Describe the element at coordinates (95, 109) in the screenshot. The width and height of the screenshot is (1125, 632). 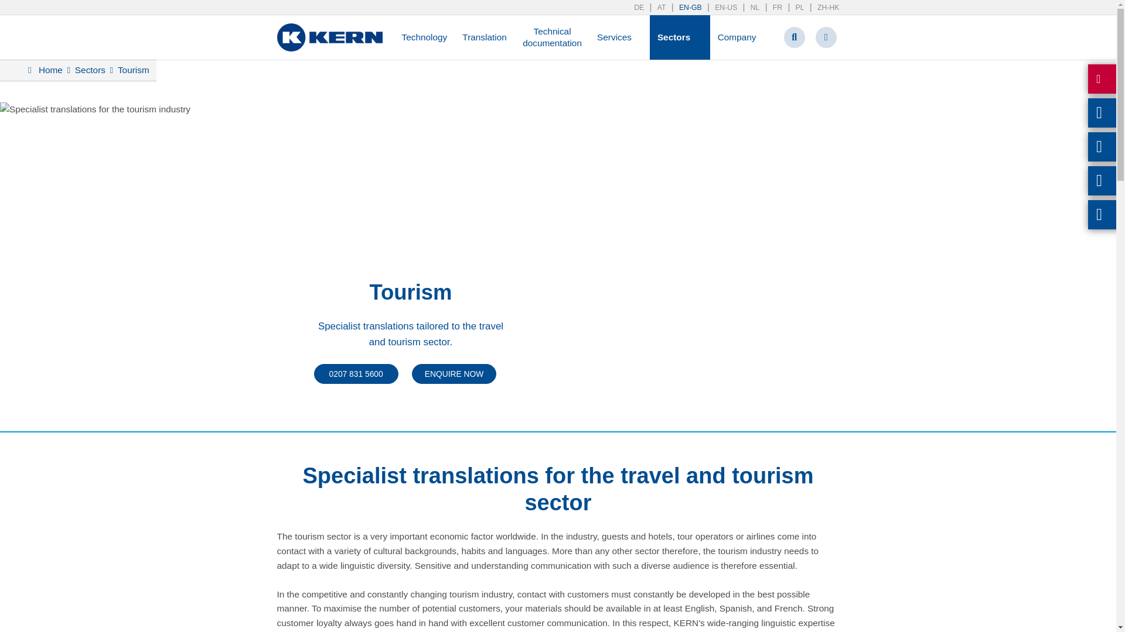
I see `Specialist translations for the tourism industry` at that location.